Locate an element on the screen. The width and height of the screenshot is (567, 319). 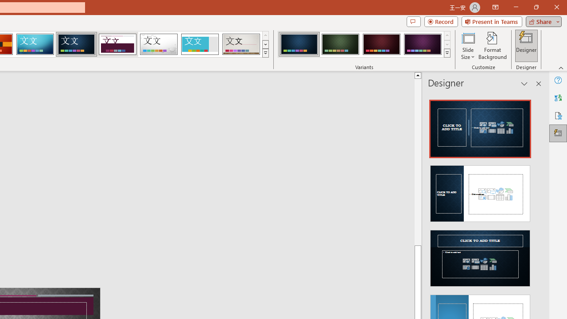
Collapse the Ribbon is located at coordinates (561, 67).